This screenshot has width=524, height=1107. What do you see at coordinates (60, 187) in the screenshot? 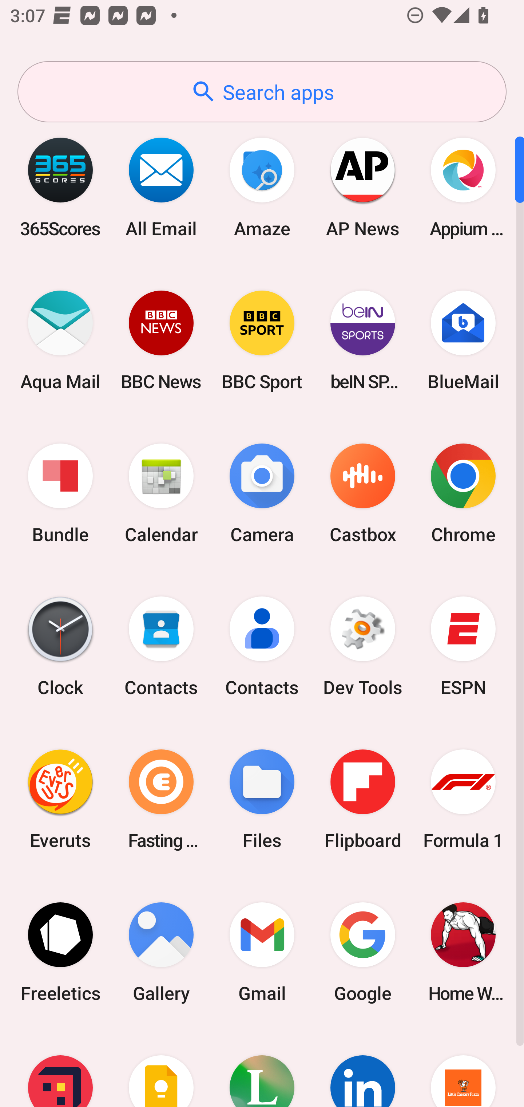
I see `365Scores` at bounding box center [60, 187].